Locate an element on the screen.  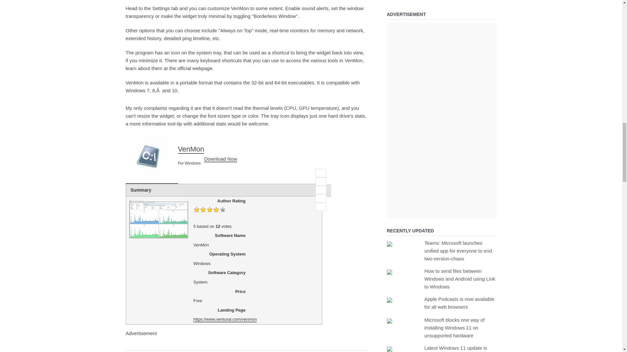
5 is located at coordinates (321, 207).